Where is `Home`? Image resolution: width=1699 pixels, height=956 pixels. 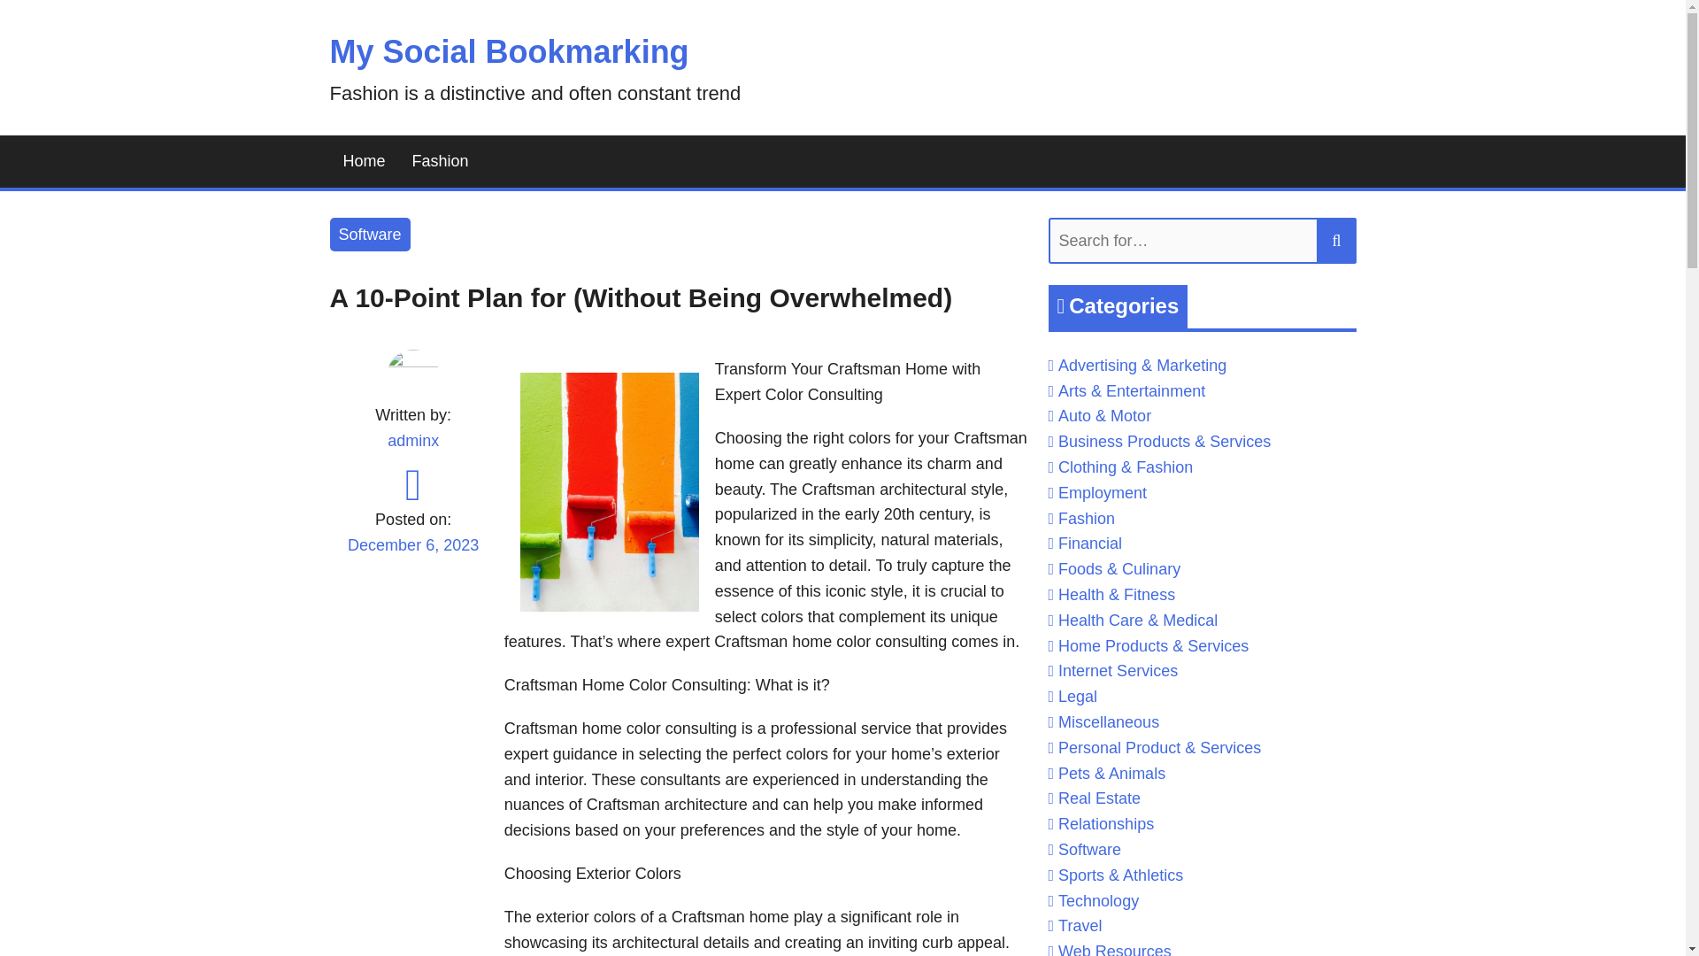
Home is located at coordinates (363, 161).